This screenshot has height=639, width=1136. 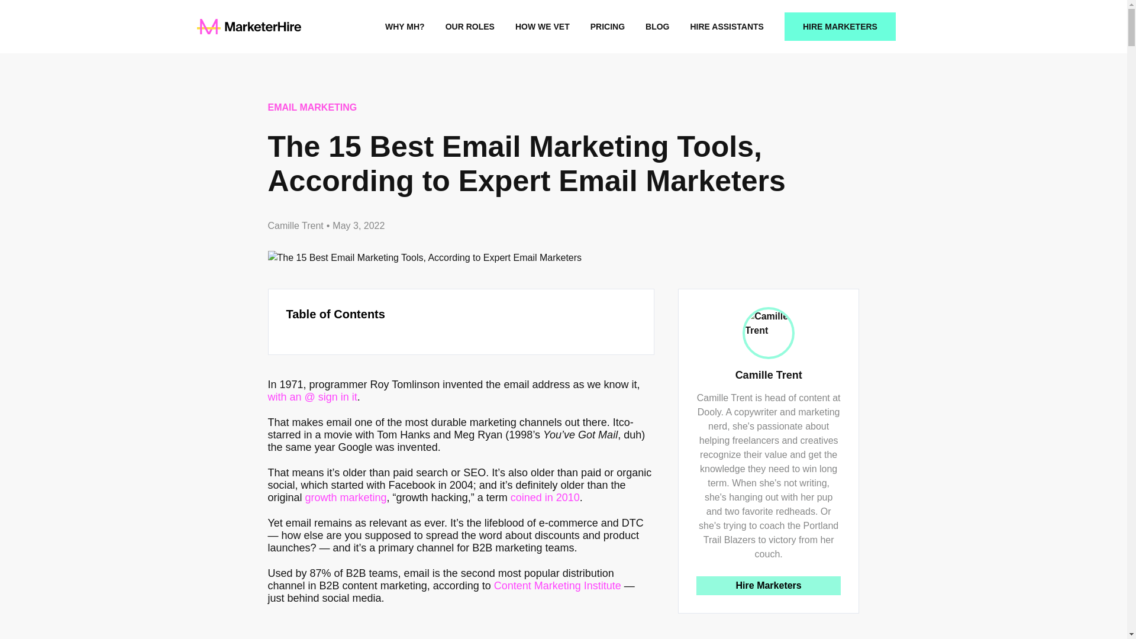 What do you see at coordinates (657, 26) in the screenshot?
I see `BLOG` at bounding box center [657, 26].